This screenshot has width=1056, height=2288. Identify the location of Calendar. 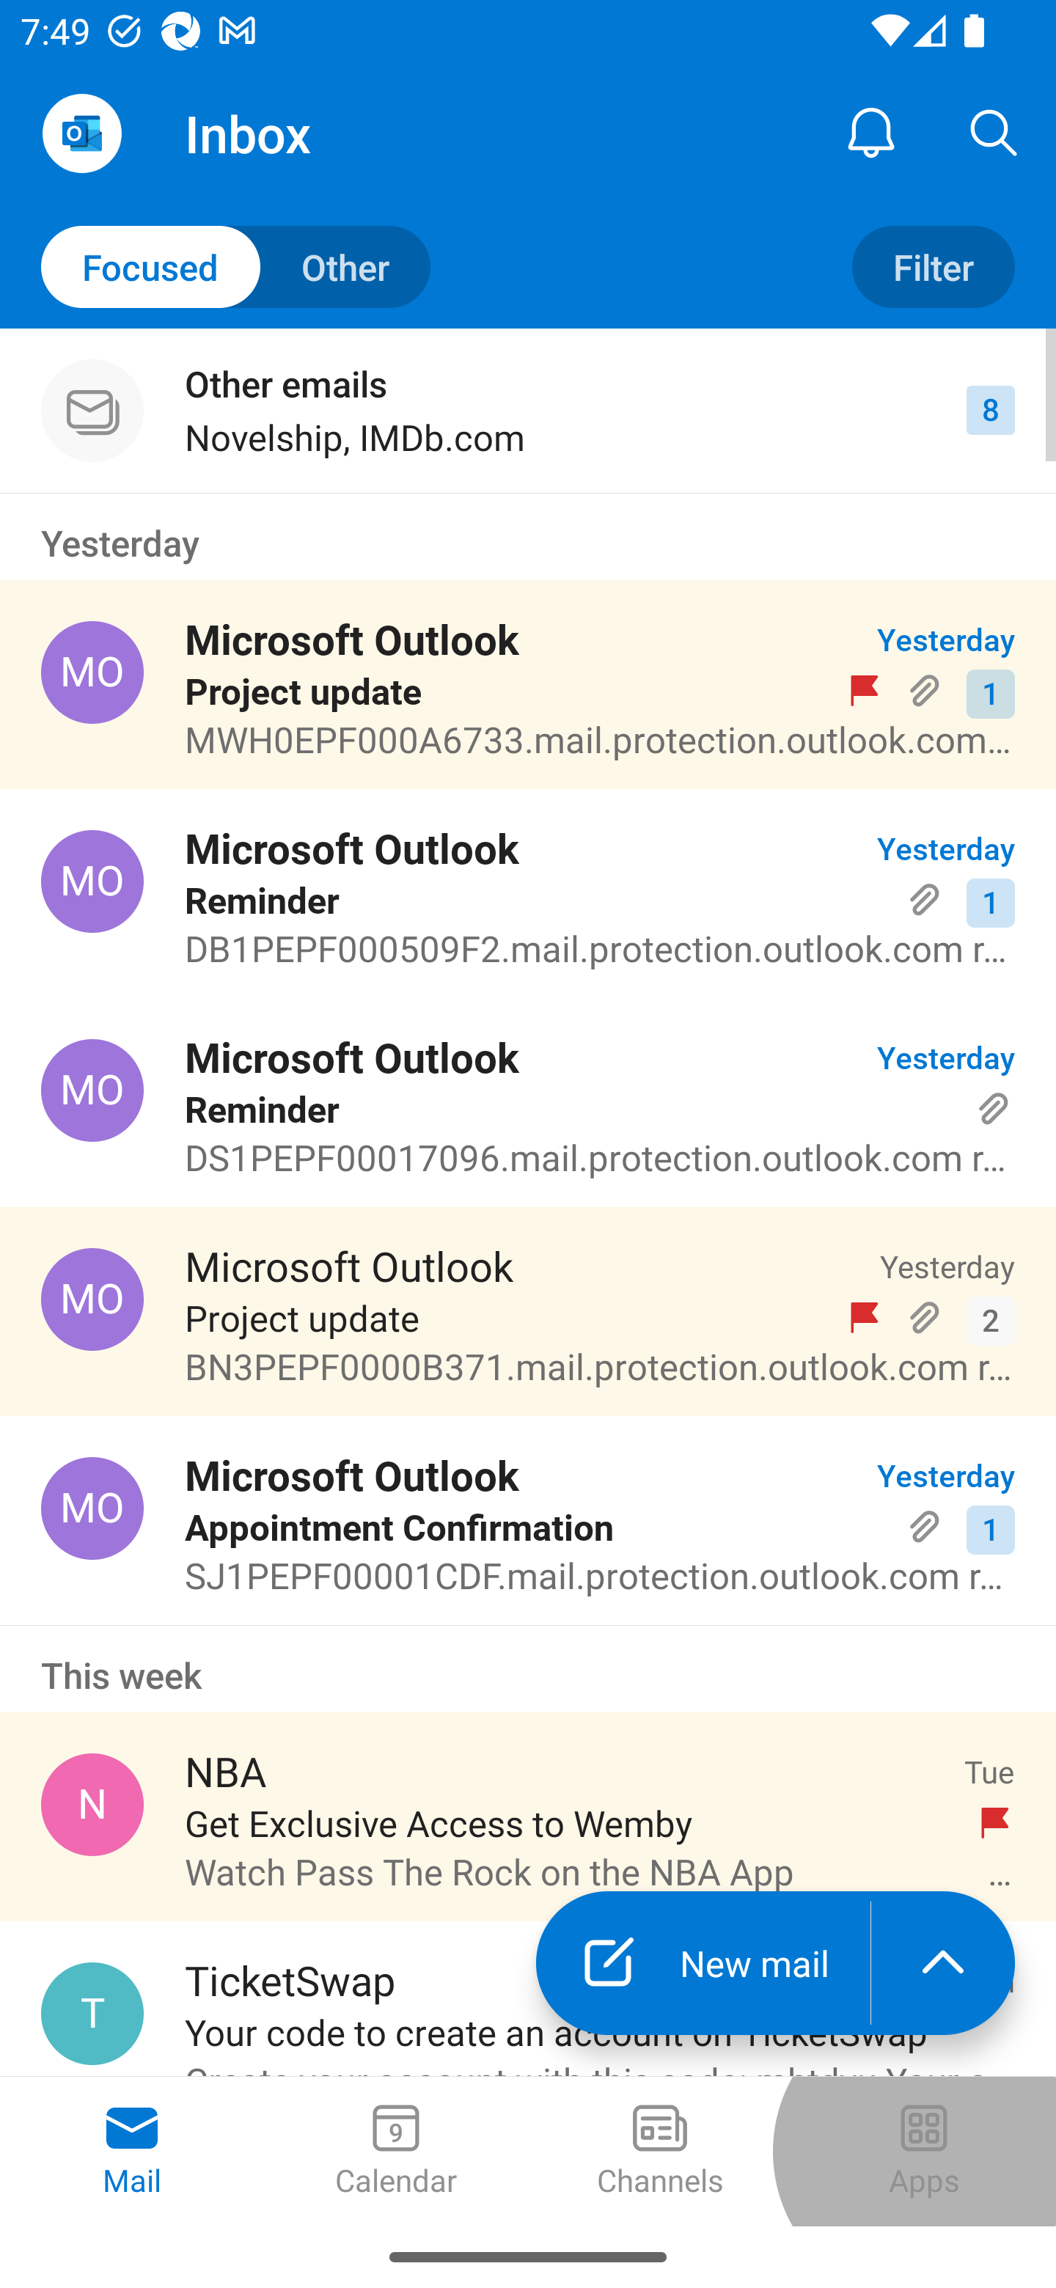
(396, 2152).